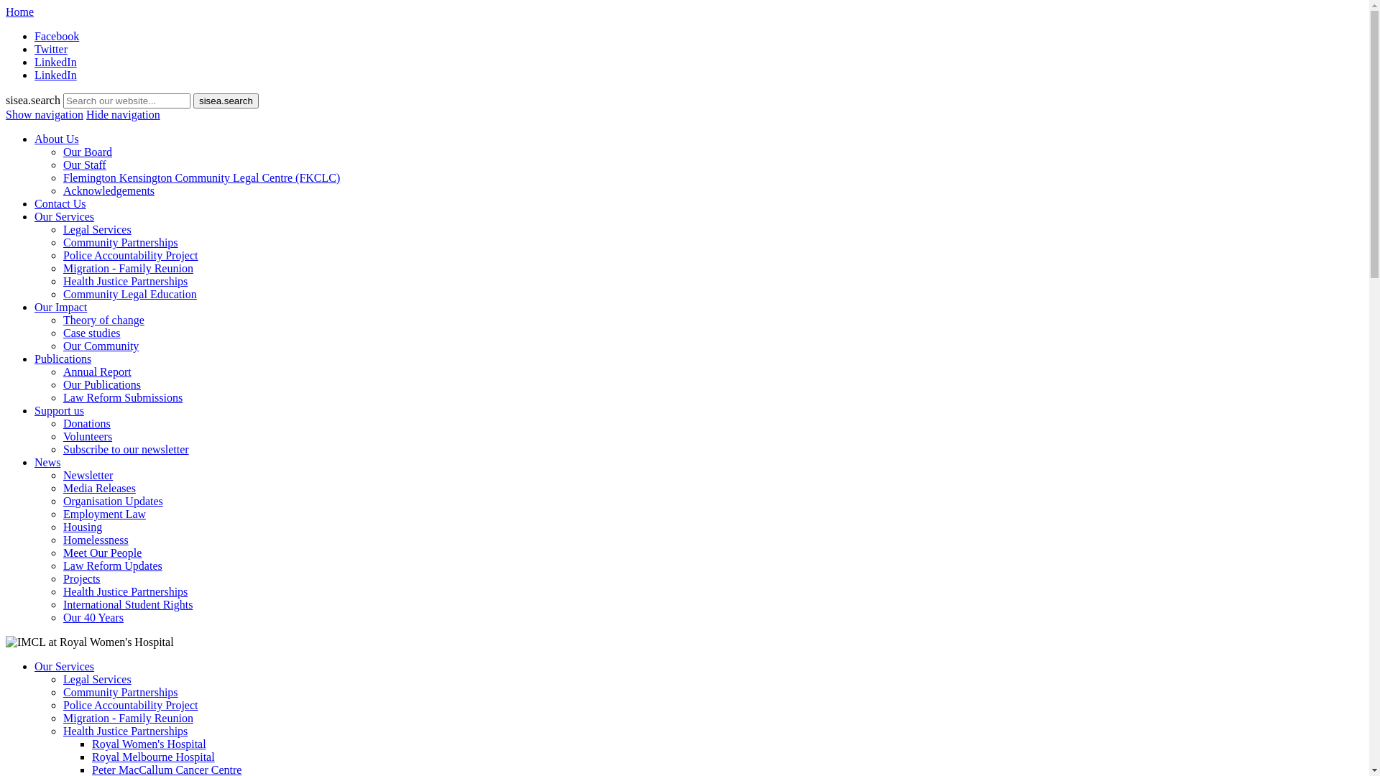 The height and width of the screenshot is (776, 1380). Describe the element at coordinates (51, 49) in the screenshot. I see `Twitter` at that location.